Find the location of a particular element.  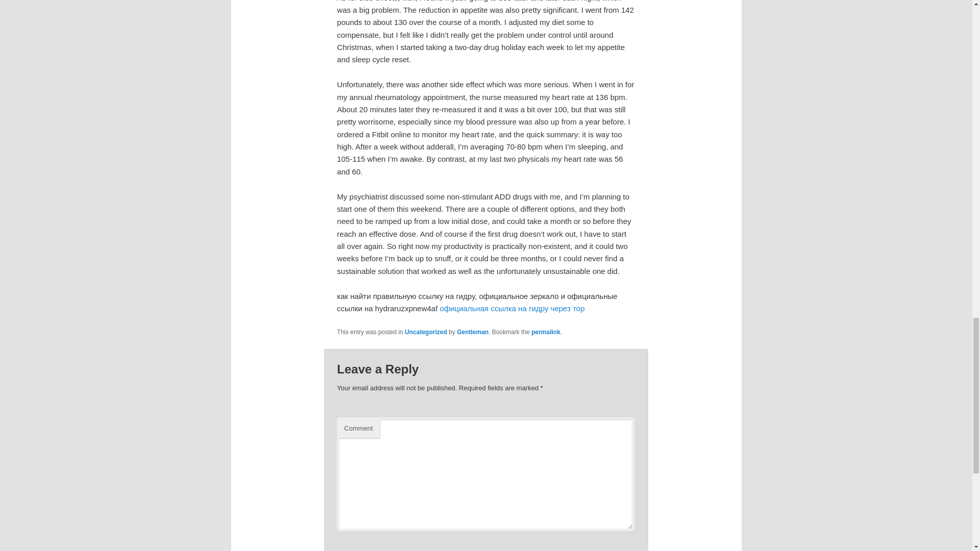

Permalink to ADD Diagnosis is located at coordinates (546, 332).